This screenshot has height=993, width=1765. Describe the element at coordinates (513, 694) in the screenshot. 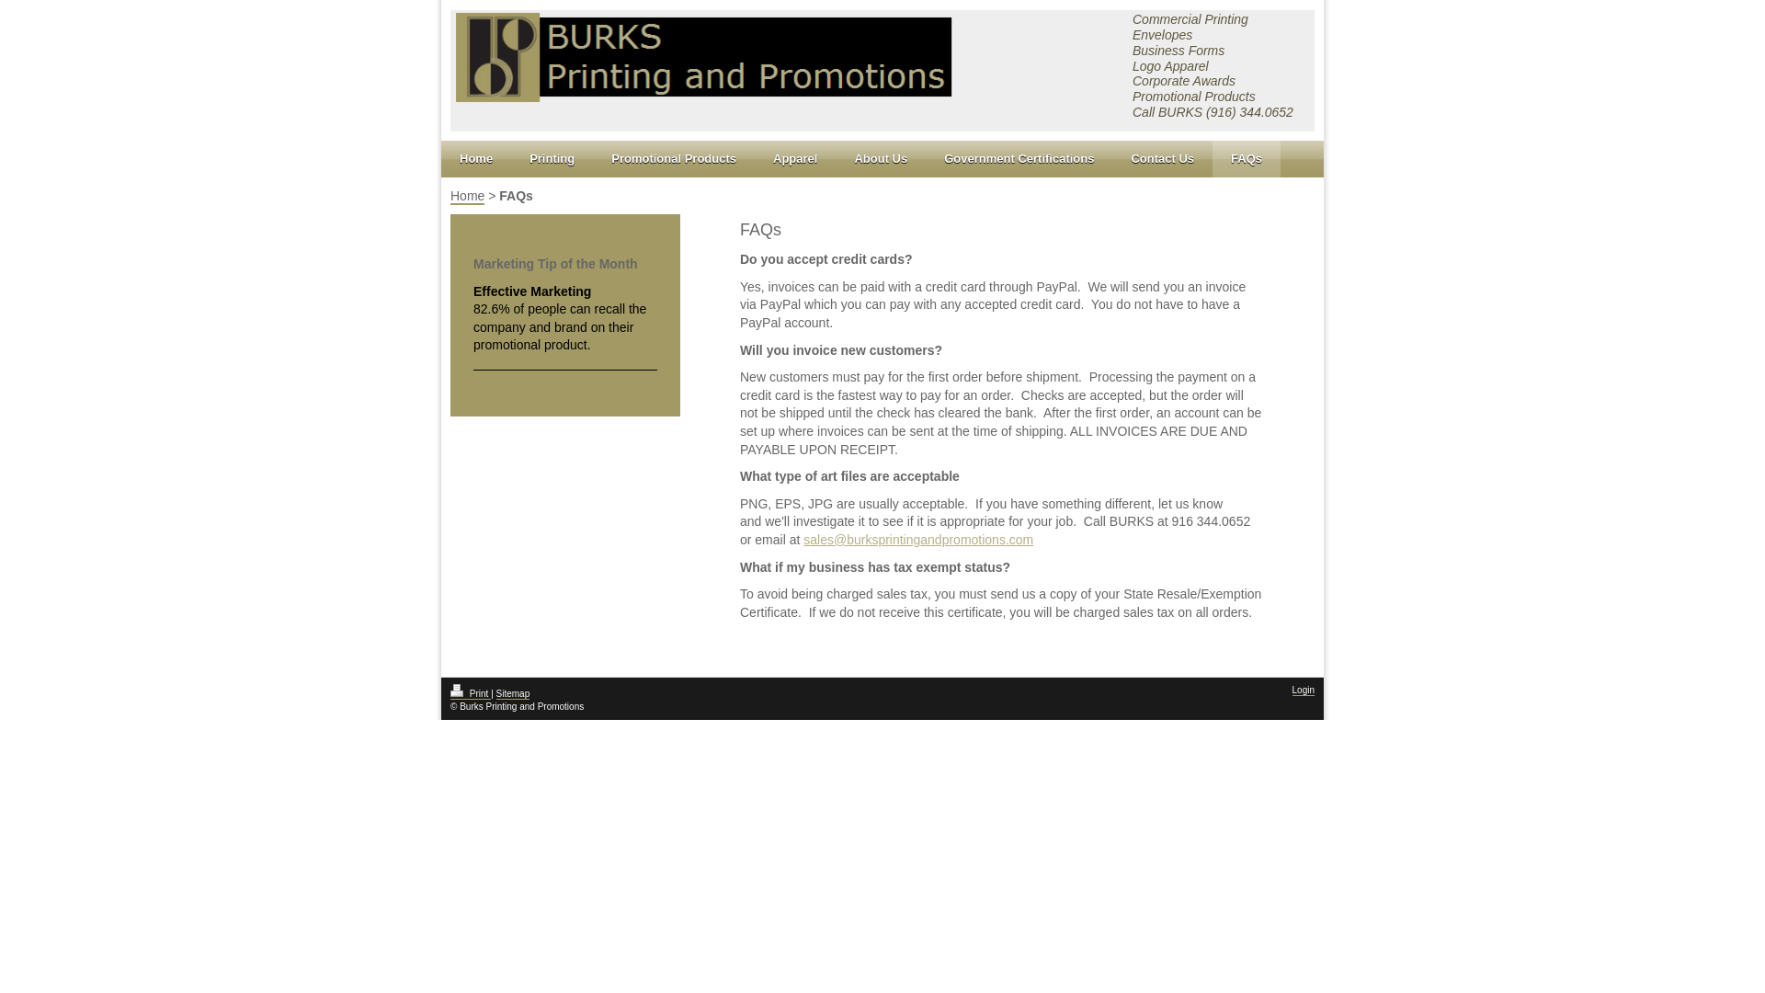

I see `Sitemap` at that location.